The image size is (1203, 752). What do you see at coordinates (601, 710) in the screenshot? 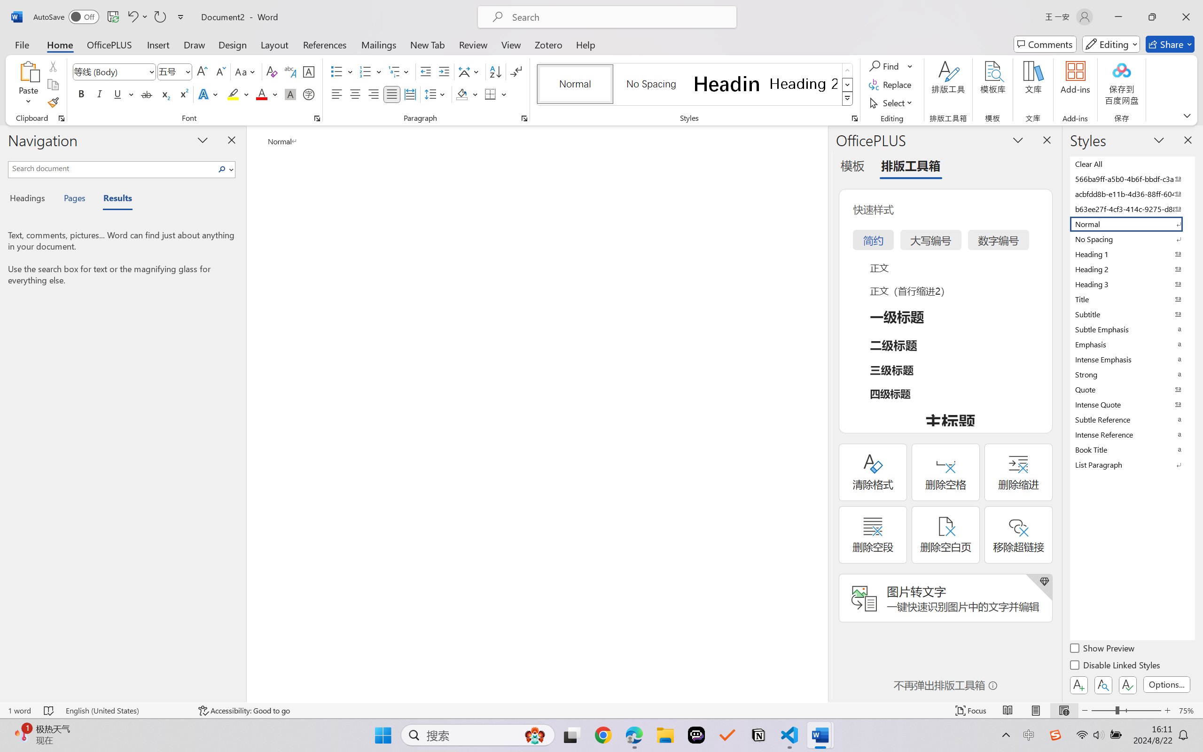
I see `Class: MsoCommandBar` at bounding box center [601, 710].